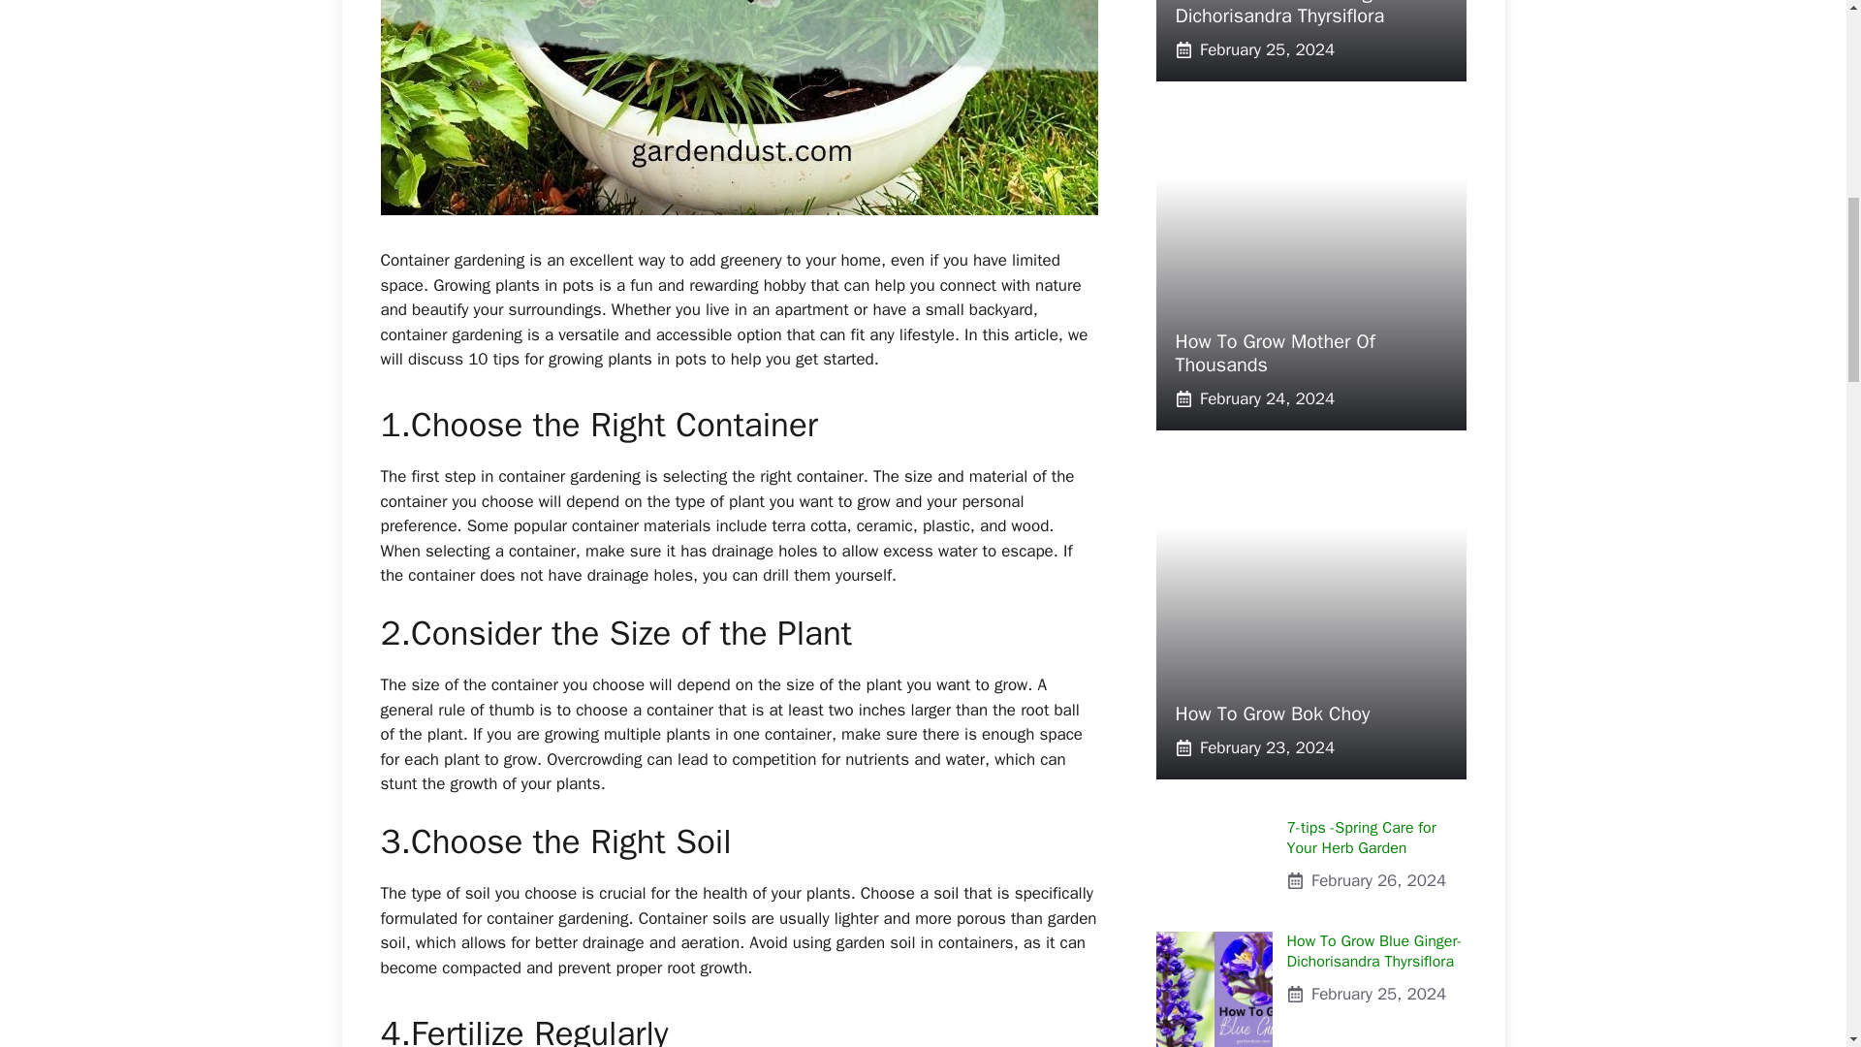 Image resolution: width=1861 pixels, height=1047 pixels. Describe the element at coordinates (1310, 653) in the screenshot. I see `7-tips -Spring Care for Your Herb Garden` at that location.